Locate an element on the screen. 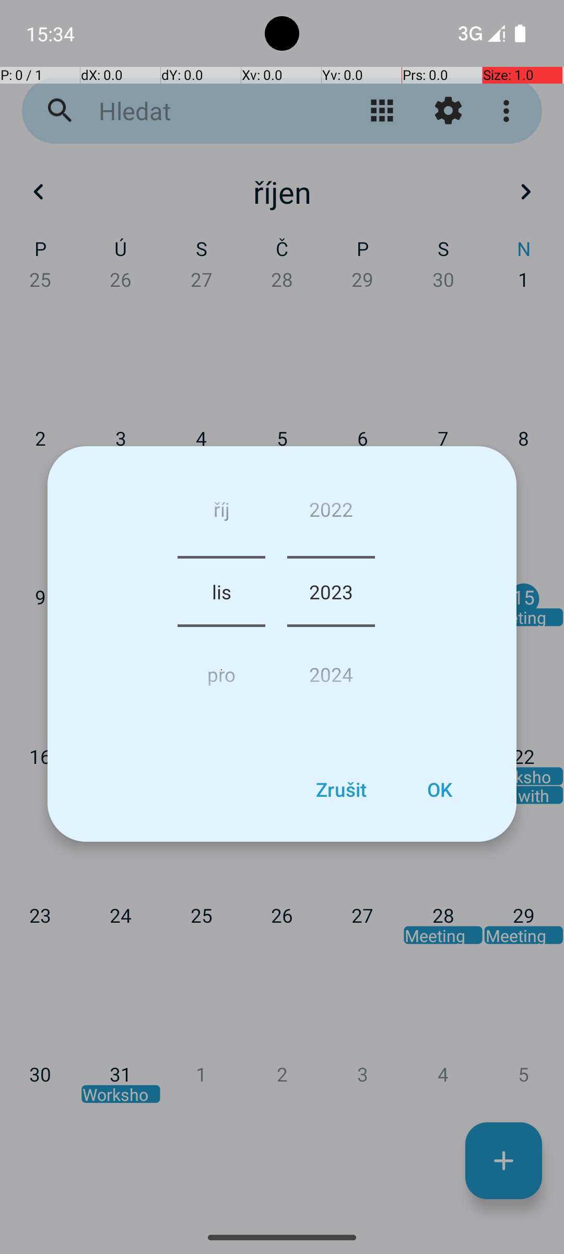 The width and height of the screenshot is (564, 1254). pro is located at coordinates (221, 670).